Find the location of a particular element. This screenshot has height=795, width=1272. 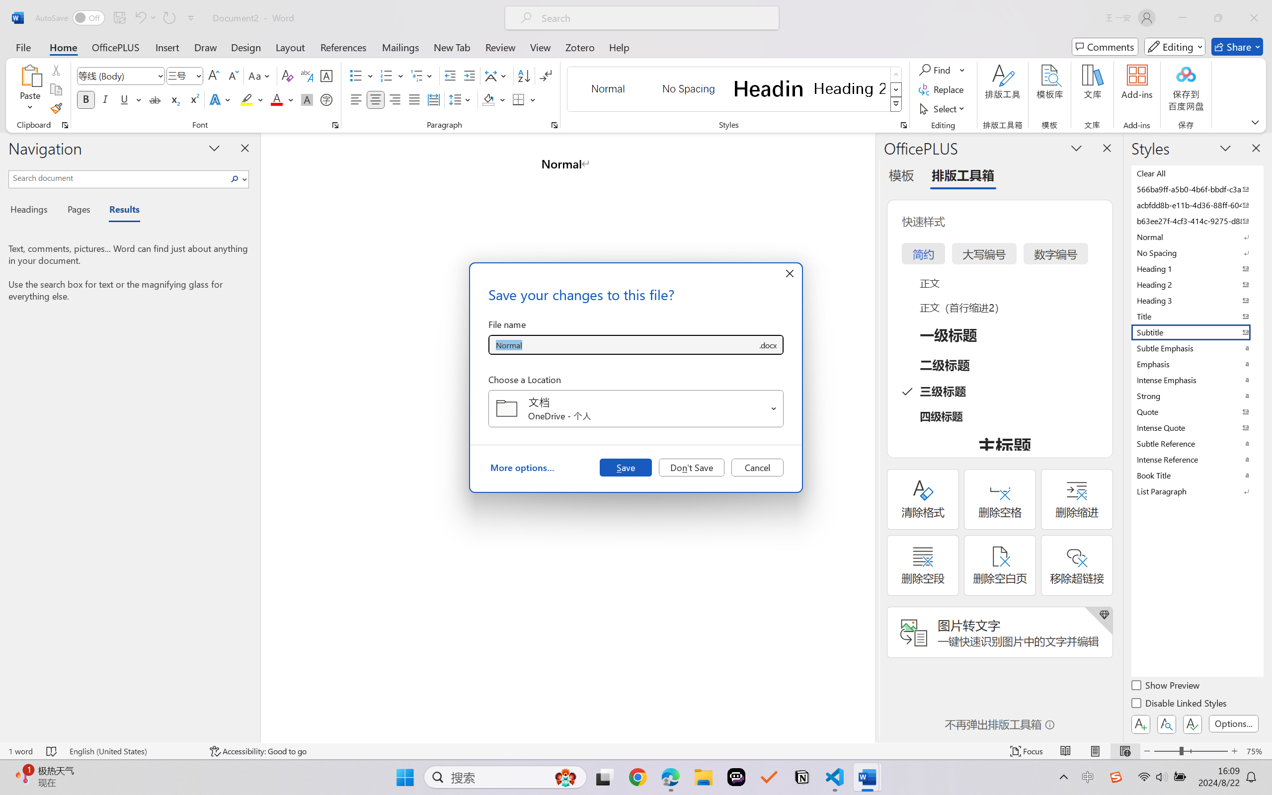

Word Count 1 word is located at coordinates (20, 751).